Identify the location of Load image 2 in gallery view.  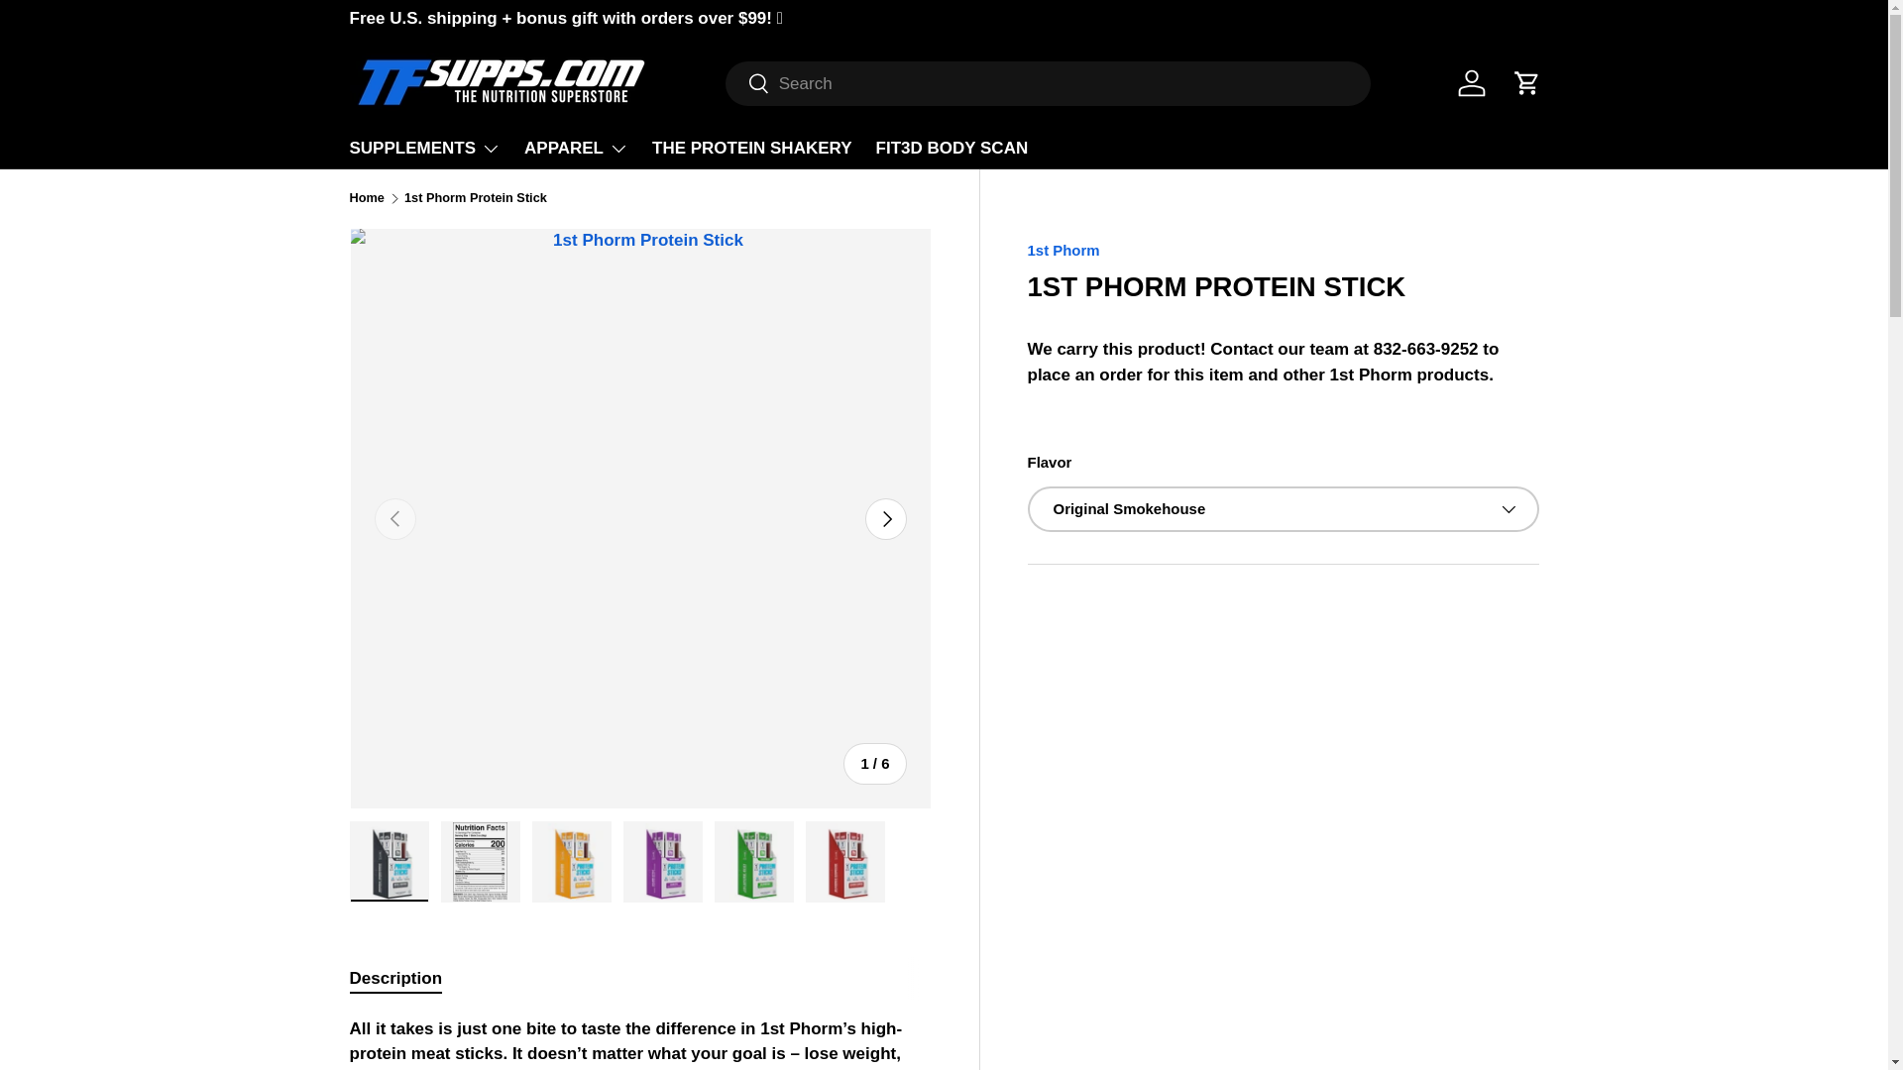
(480, 862).